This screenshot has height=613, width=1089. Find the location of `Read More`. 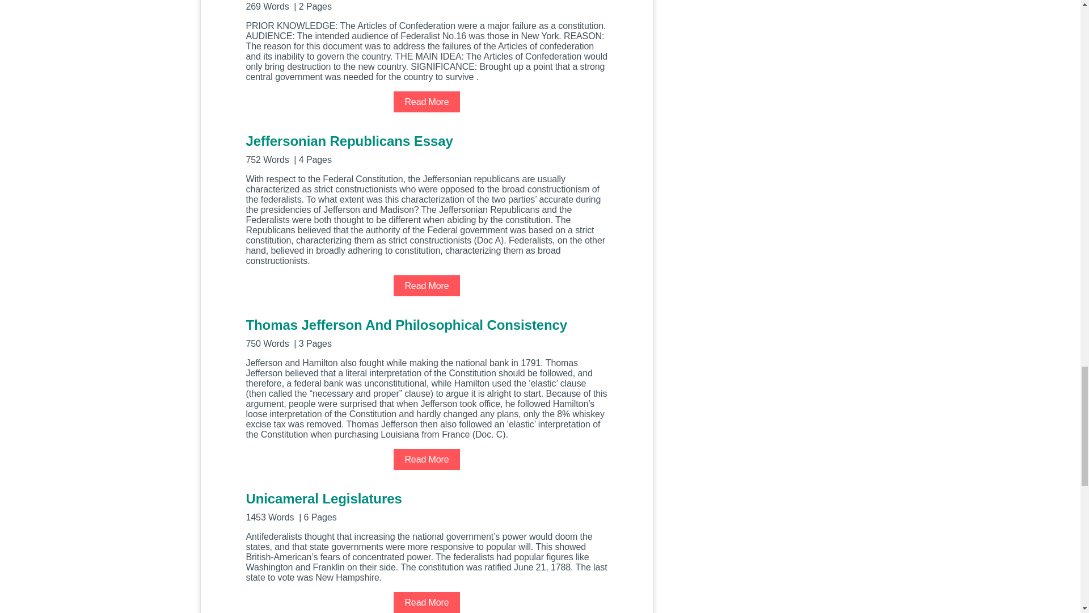

Read More is located at coordinates (427, 285).